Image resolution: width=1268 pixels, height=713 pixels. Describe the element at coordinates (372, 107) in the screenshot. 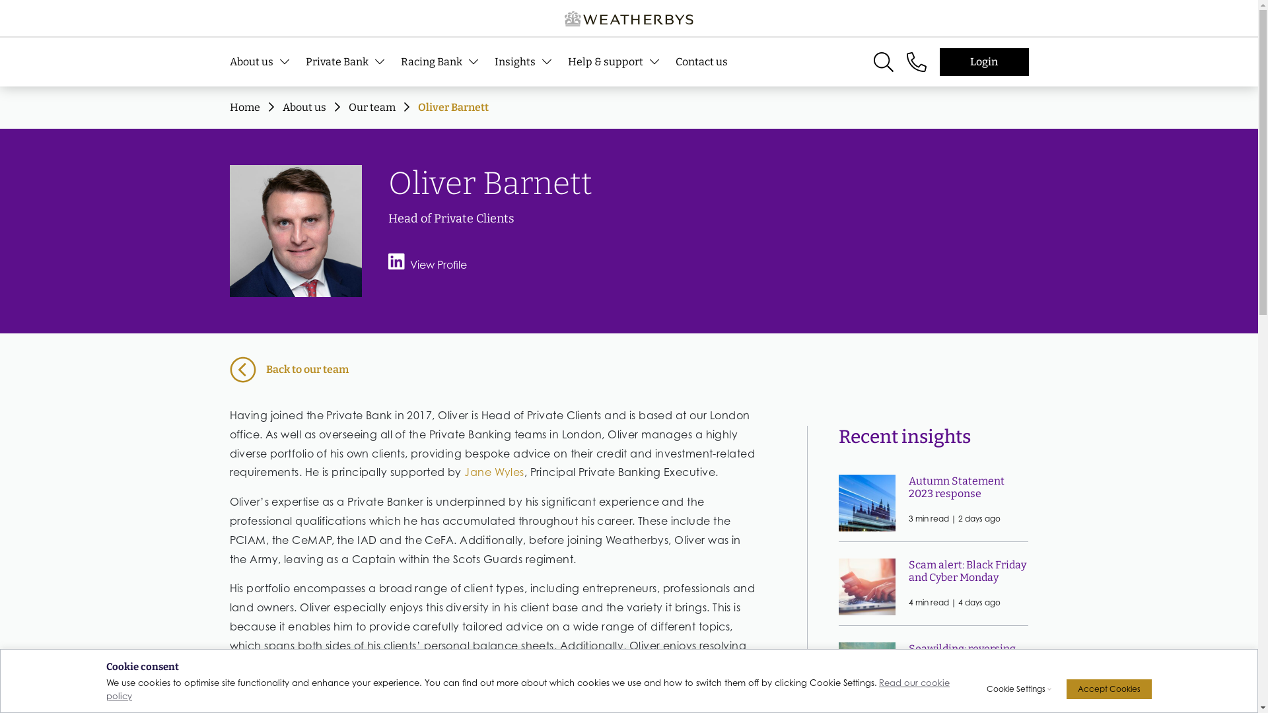

I see `Our team` at that location.